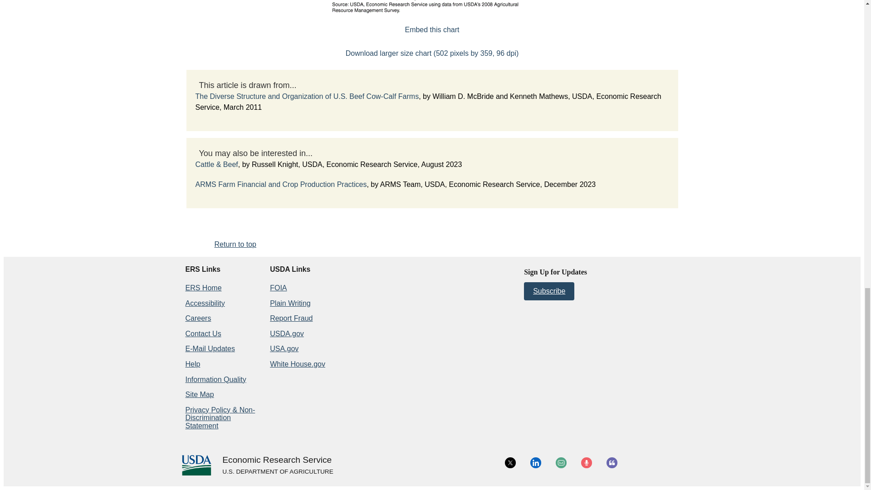  Describe the element at coordinates (210, 348) in the screenshot. I see `E-Mail Updates` at that location.